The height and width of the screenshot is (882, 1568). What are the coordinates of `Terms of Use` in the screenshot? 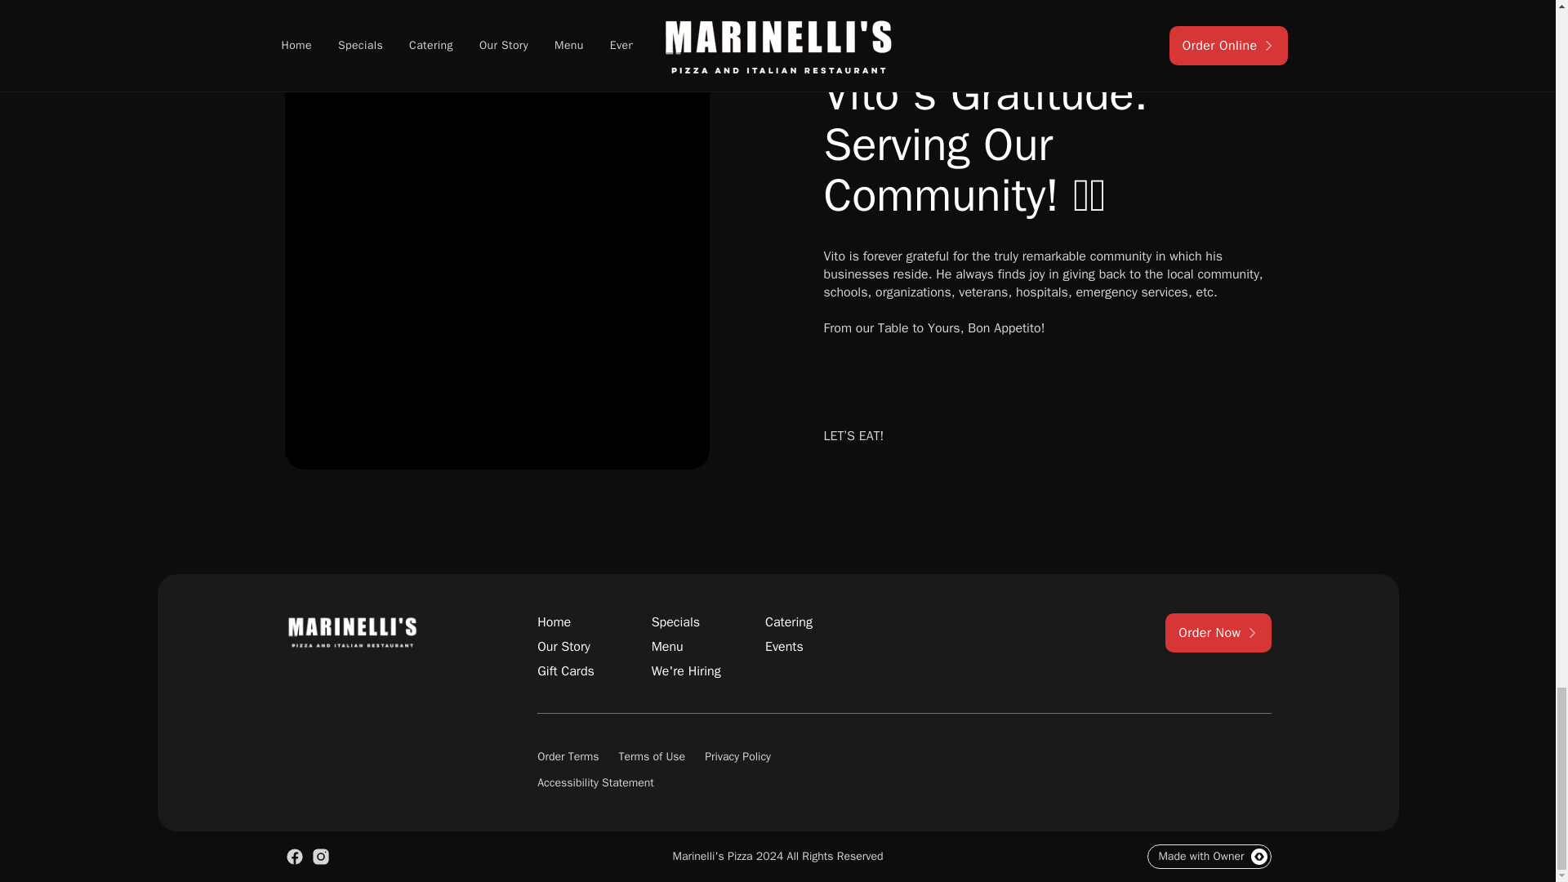 It's located at (652, 756).